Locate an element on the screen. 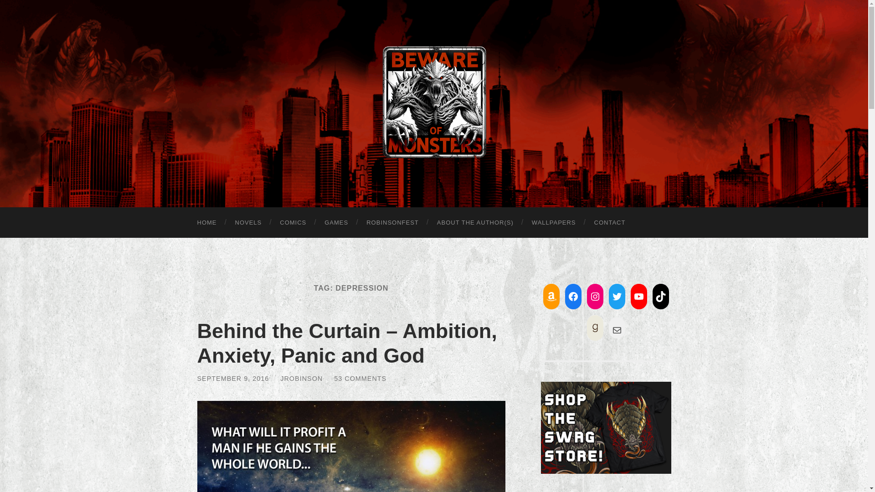 The image size is (875, 492). YouTube is located at coordinates (639, 296).